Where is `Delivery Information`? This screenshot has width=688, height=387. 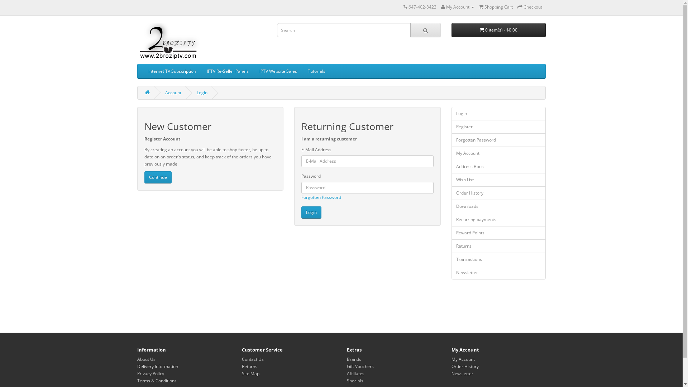 Delivery Information is located at coordinates (157, 366).